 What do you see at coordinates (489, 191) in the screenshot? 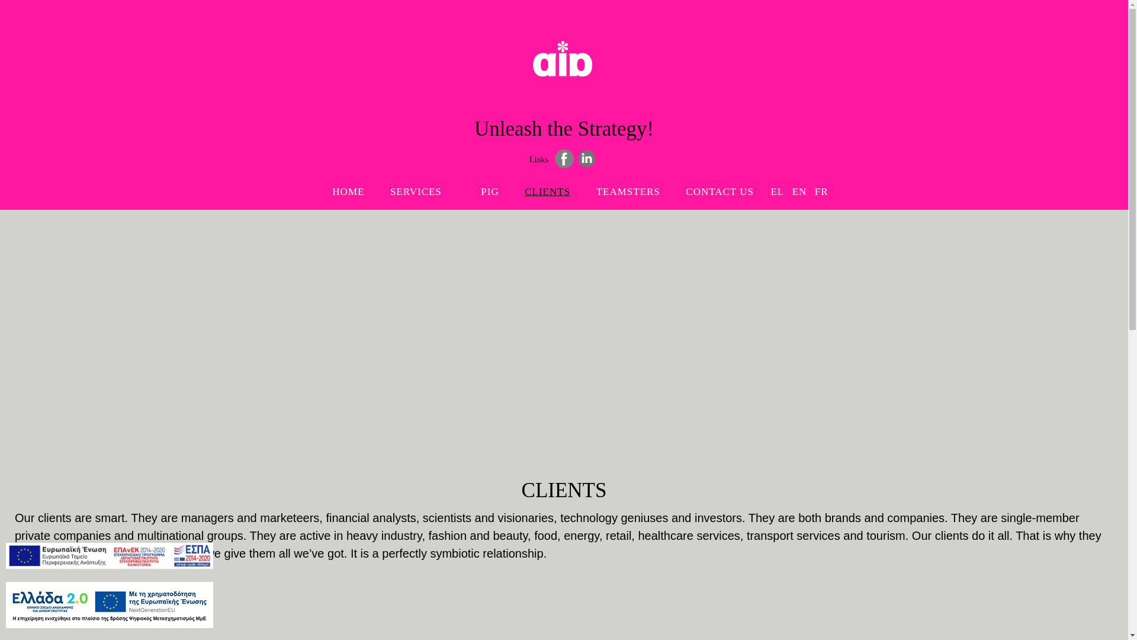
I see `PIG` at bounding box center [489, 191].